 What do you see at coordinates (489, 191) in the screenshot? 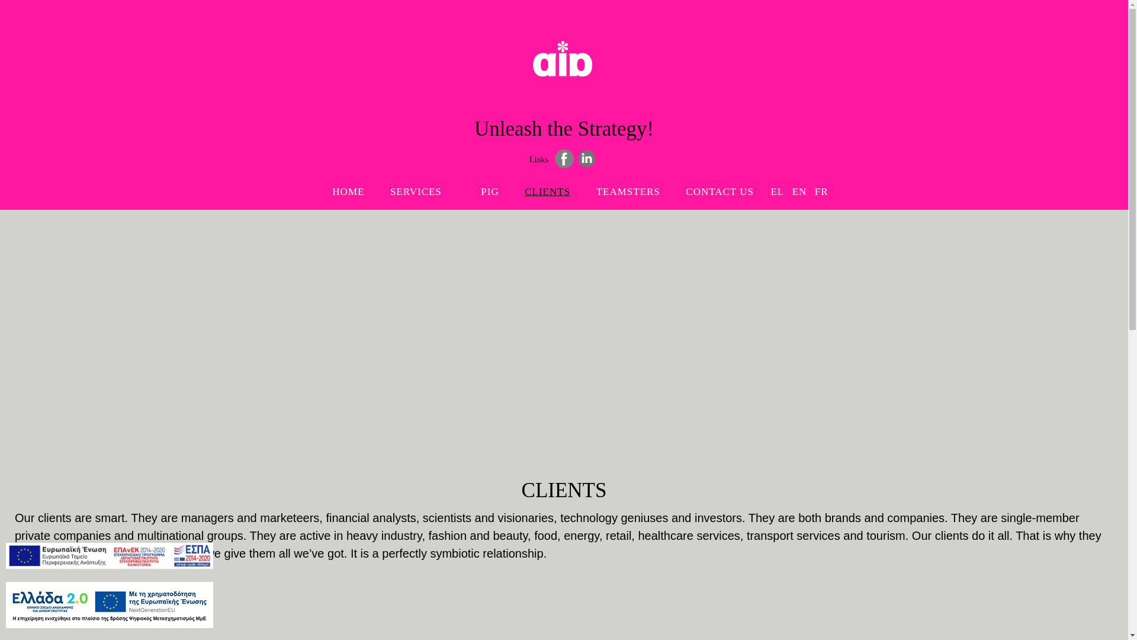
I see `PIG` at bounding box center [489, 191].